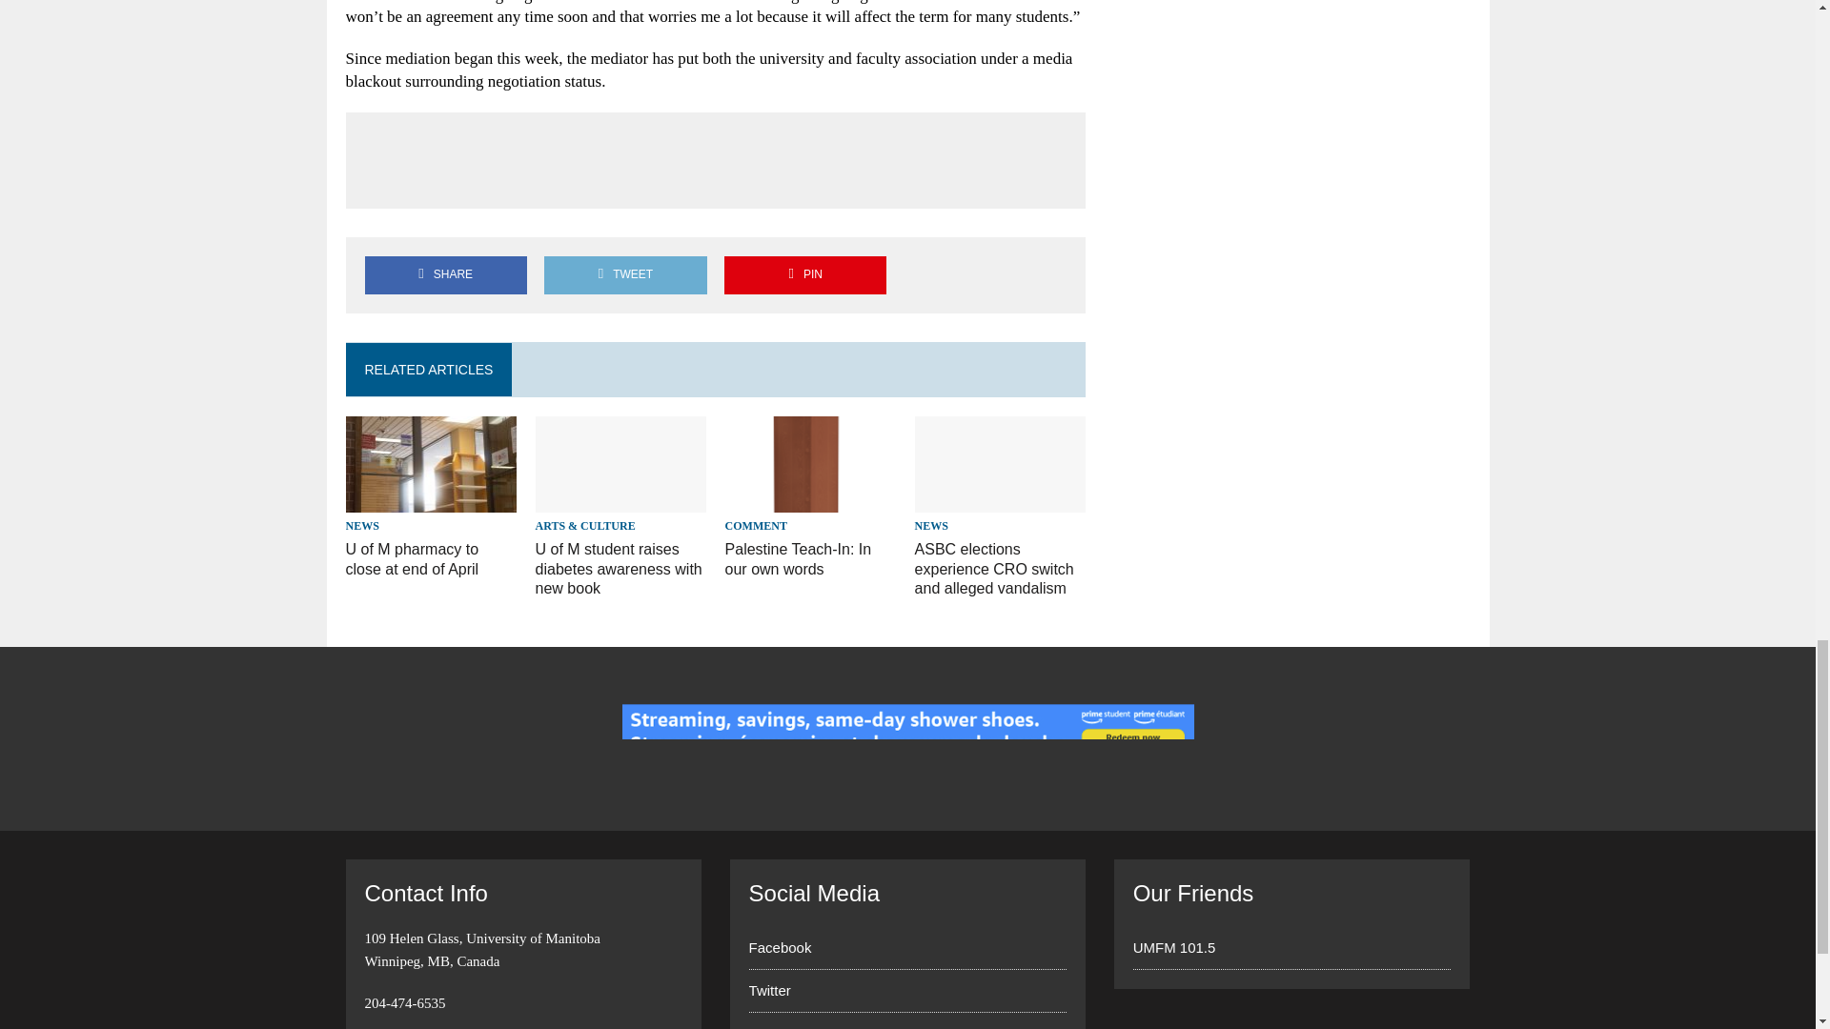 The width and height of the screenshot is (1830, 1029). I want to click on U of M student raises diabetes awareness with new book, so click(620, 570).